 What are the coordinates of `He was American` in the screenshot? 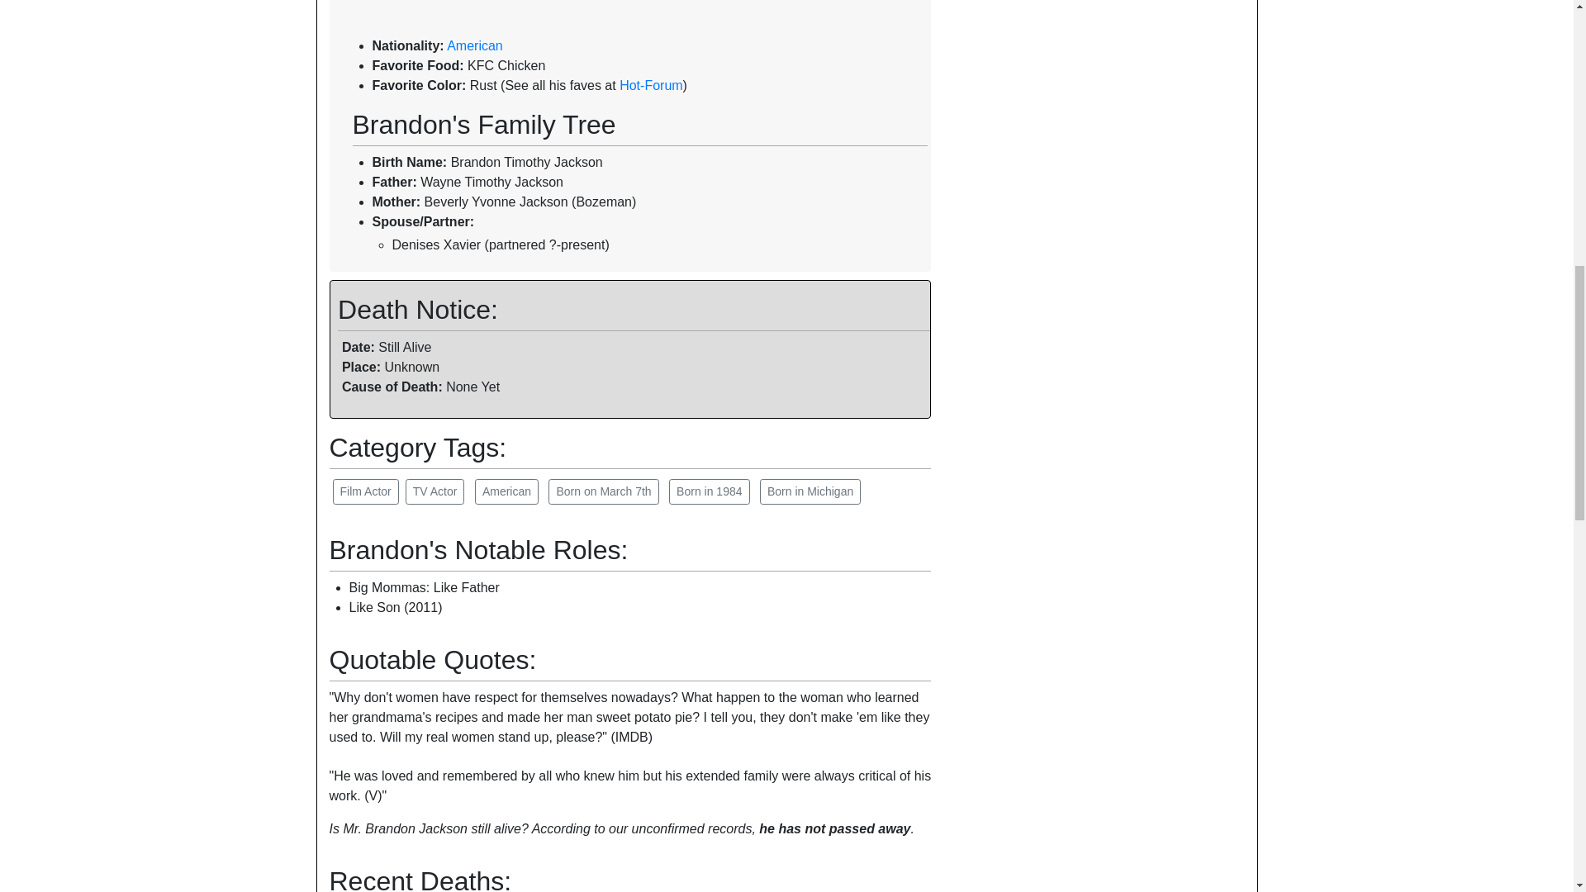 It's located at (506, 491).